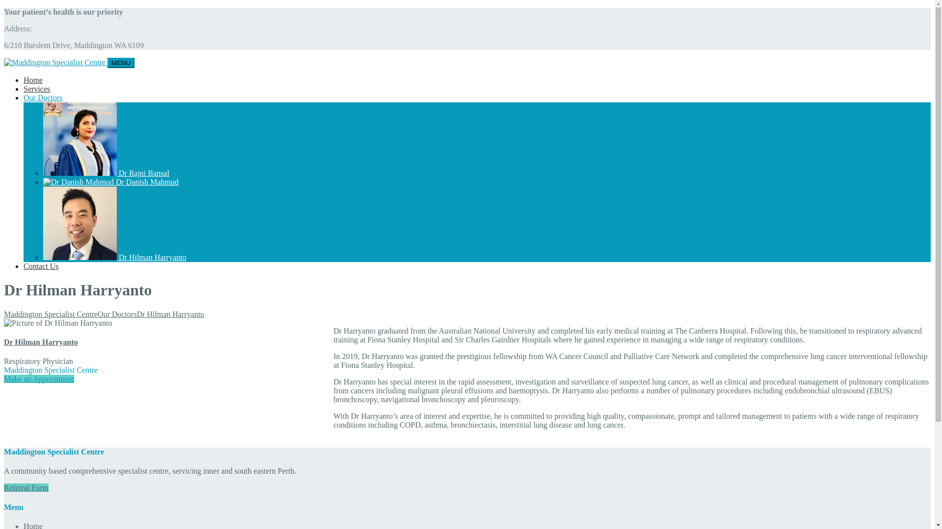  I want to click on Make an Appointment, so click(39, 379).